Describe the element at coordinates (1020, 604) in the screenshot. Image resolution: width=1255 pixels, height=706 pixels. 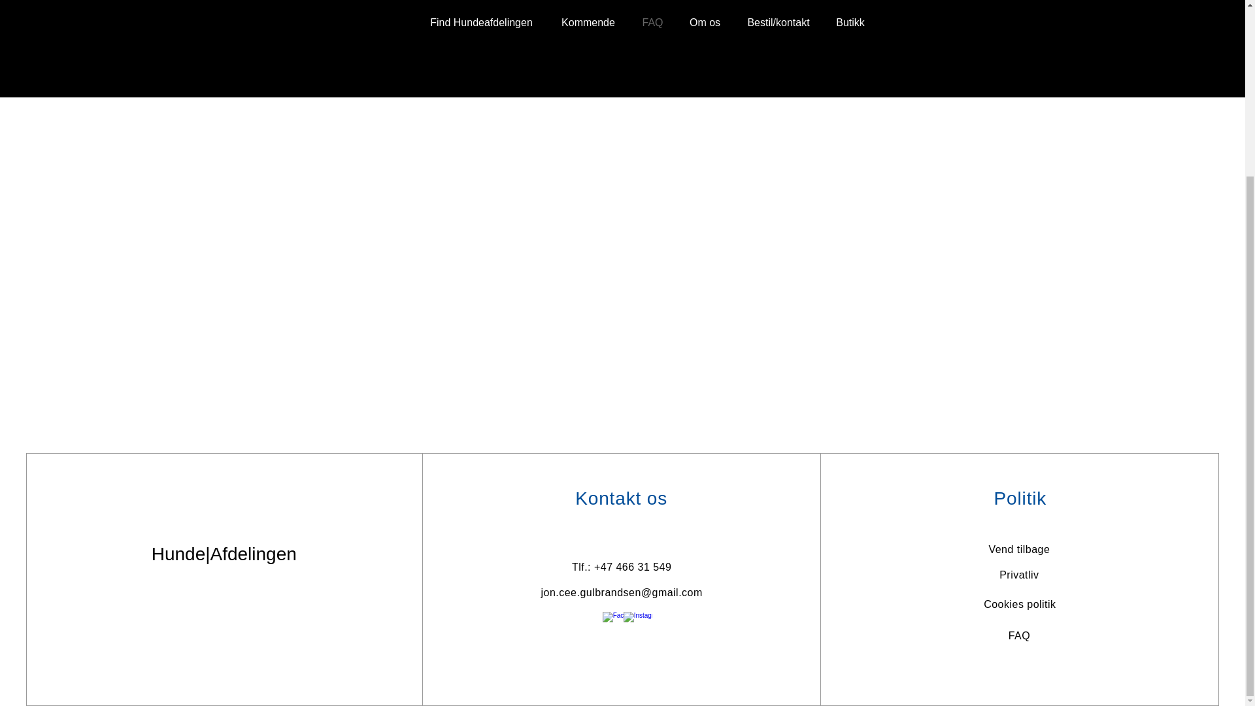
I see `Cookies politik` at that location.